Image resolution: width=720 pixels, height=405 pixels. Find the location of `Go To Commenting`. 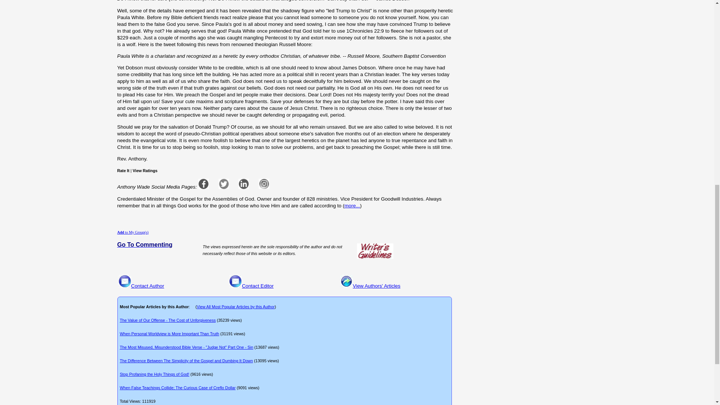

Go To Commenting is located at coordinates (144, 245).